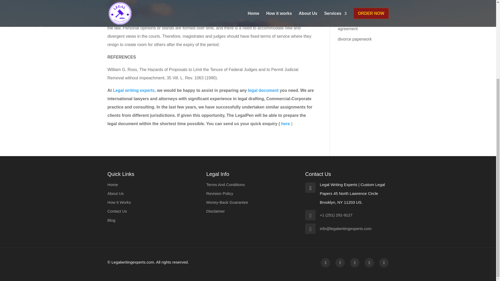 The height and width of the screenshot is (281, 500). Describe the element at coordinates (215, 211) in the screenshot. I see `Disclaimer` at that location.